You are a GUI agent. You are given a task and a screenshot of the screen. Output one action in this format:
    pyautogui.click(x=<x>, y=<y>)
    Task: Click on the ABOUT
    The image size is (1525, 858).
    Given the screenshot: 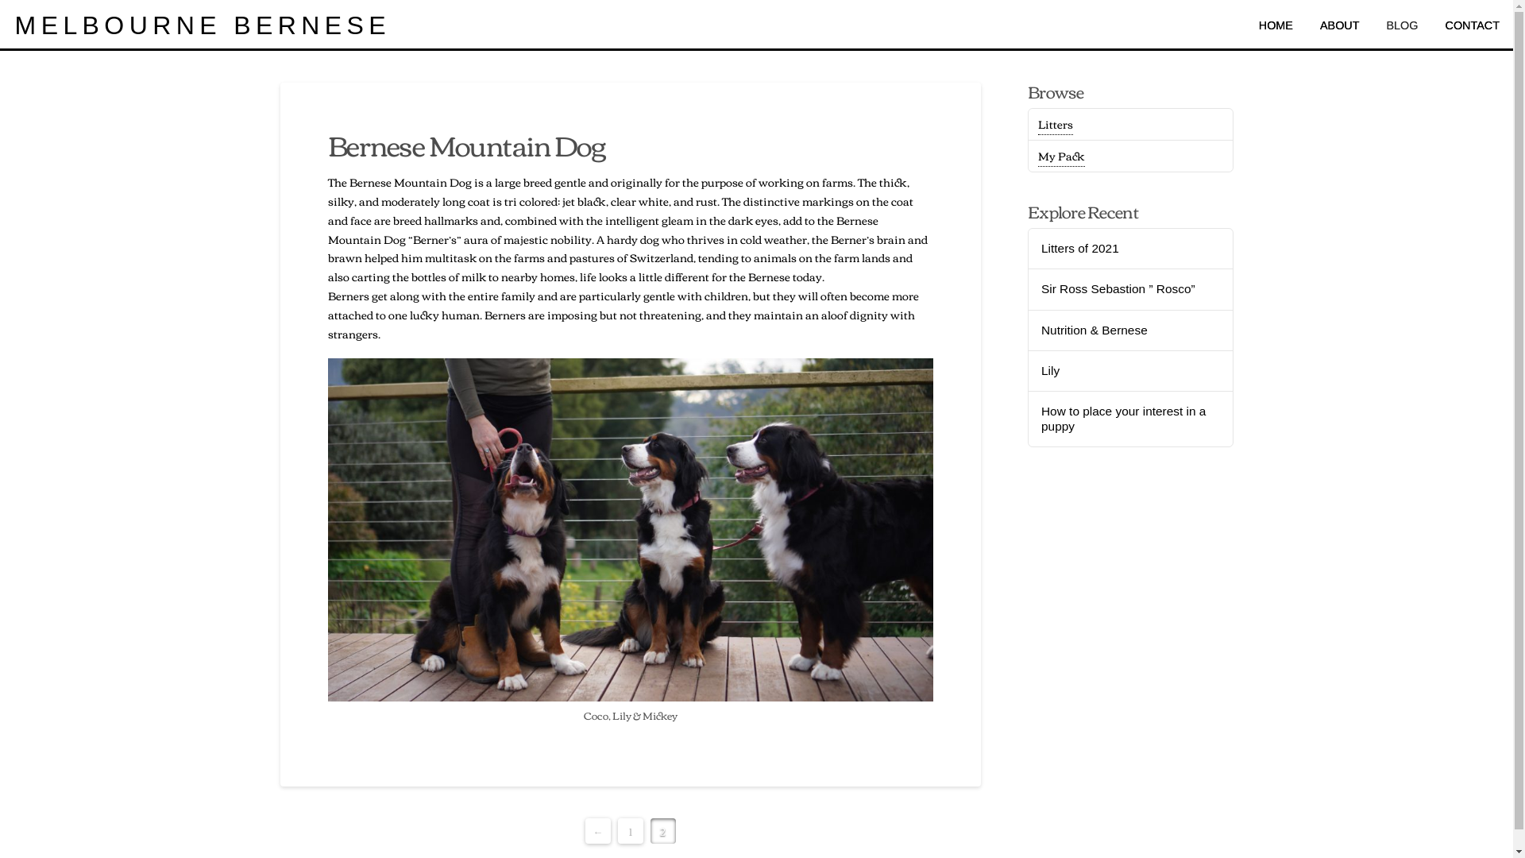 What is the action you would take?
    pyautogui.click(x=1340, y=25)
    